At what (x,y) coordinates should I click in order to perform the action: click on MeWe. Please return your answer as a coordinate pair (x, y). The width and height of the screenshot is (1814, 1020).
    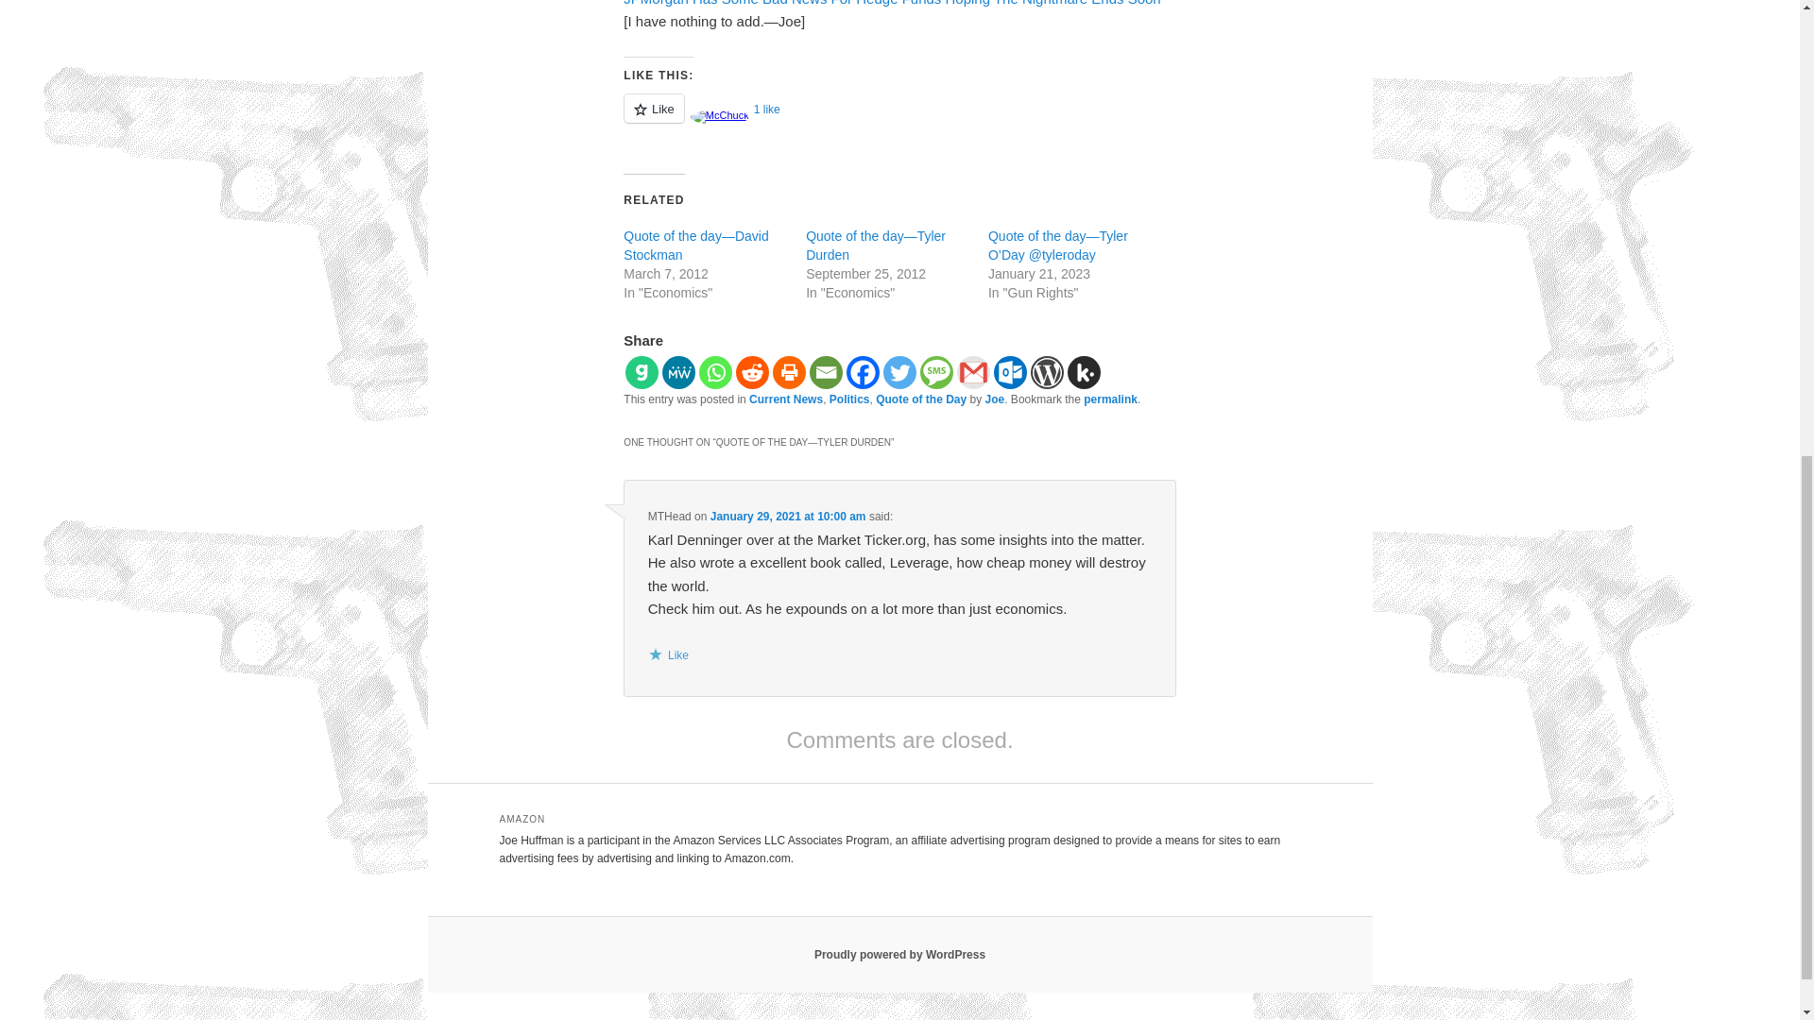
    Looking at the image, I should click on (678, 372).